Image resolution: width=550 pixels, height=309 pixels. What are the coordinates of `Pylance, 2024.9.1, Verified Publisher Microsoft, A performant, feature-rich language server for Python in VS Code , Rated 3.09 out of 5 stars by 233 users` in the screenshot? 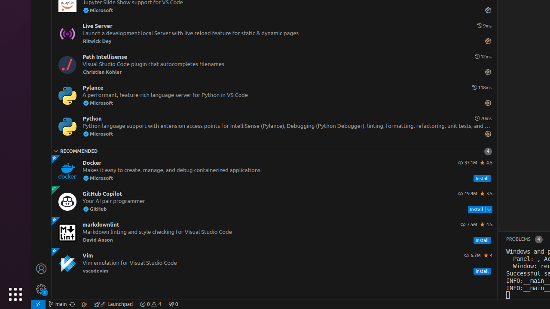 It's located at (274, 96).